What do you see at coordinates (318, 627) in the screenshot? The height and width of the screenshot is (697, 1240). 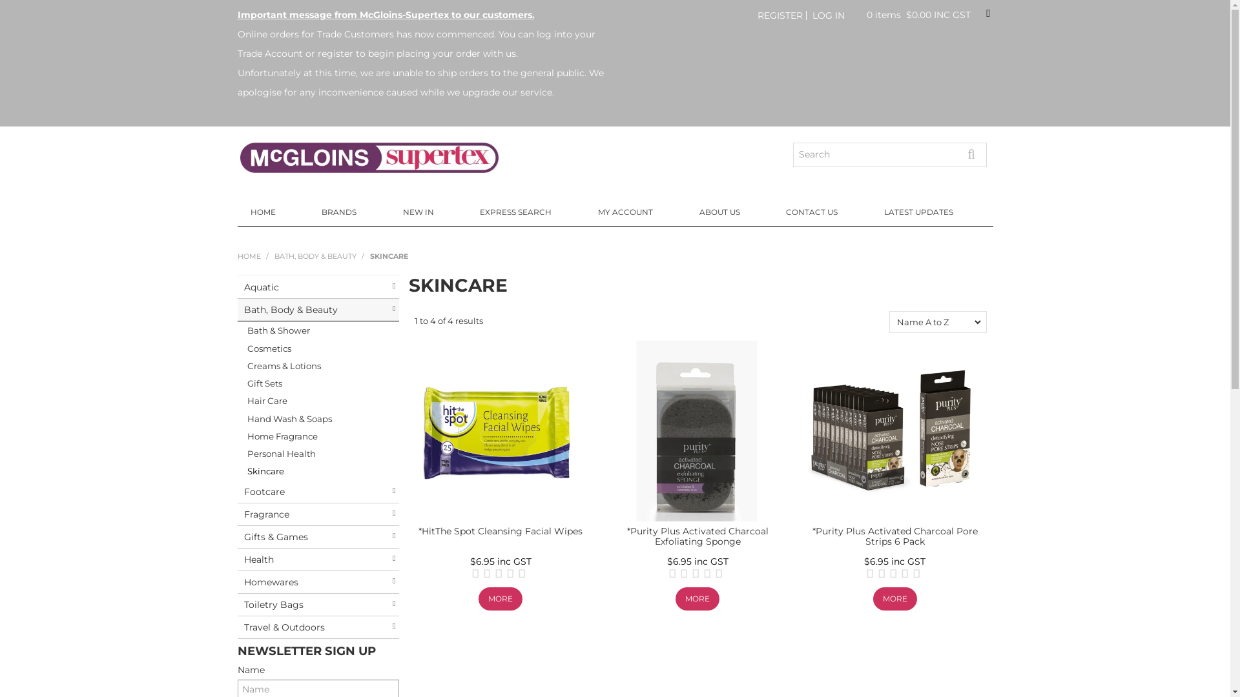 I see `Travel & Outdoors` at bounding box center [318, 627].